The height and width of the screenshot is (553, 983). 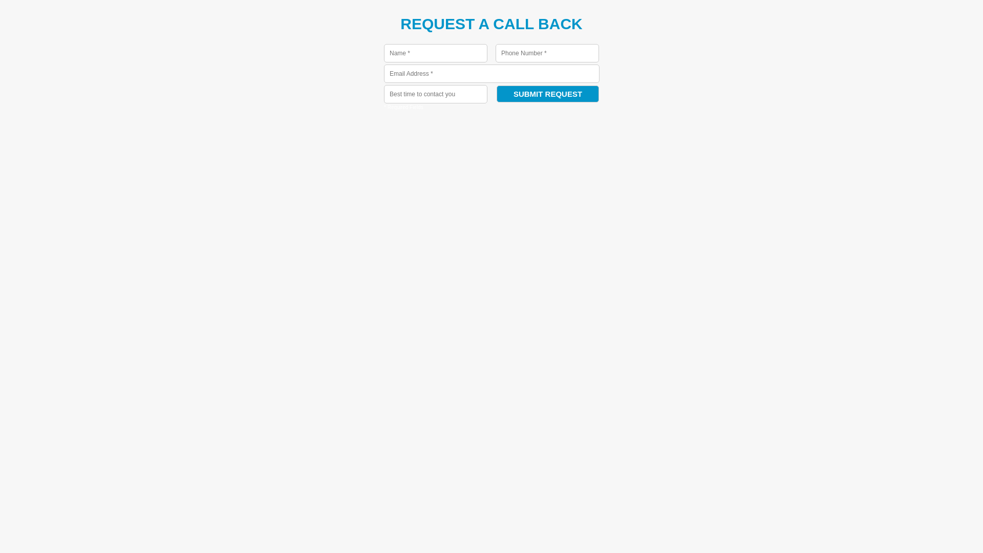 What do you see at coordinates (548, 94) in the screenshot?
I see `Submit Request` at bounding box center [548, 94].